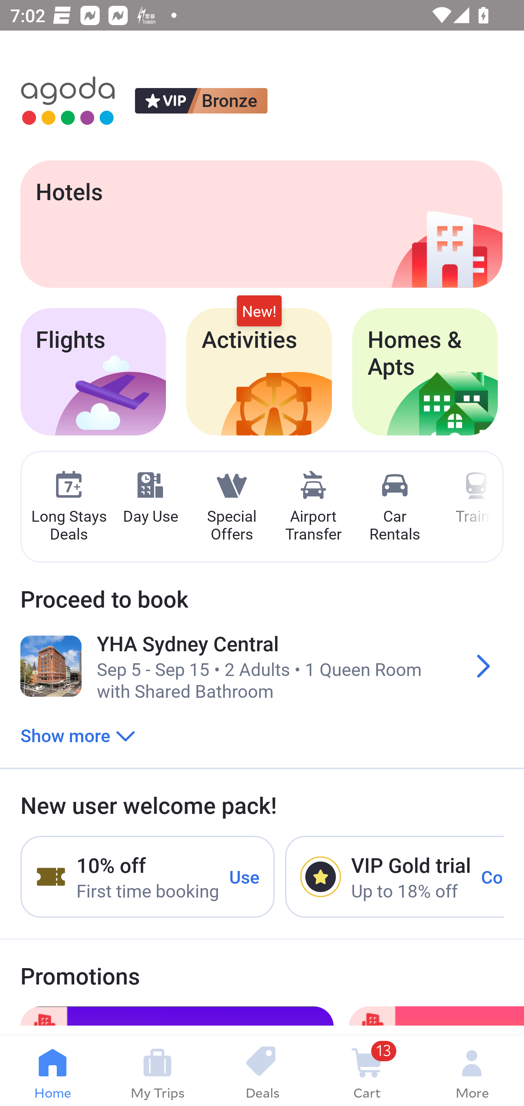 This screenshot has width=524, height=1106. What do you see at coordinates (52, 1071) in the screenshot?
I see `Home` at bounding box center [52, 1071].